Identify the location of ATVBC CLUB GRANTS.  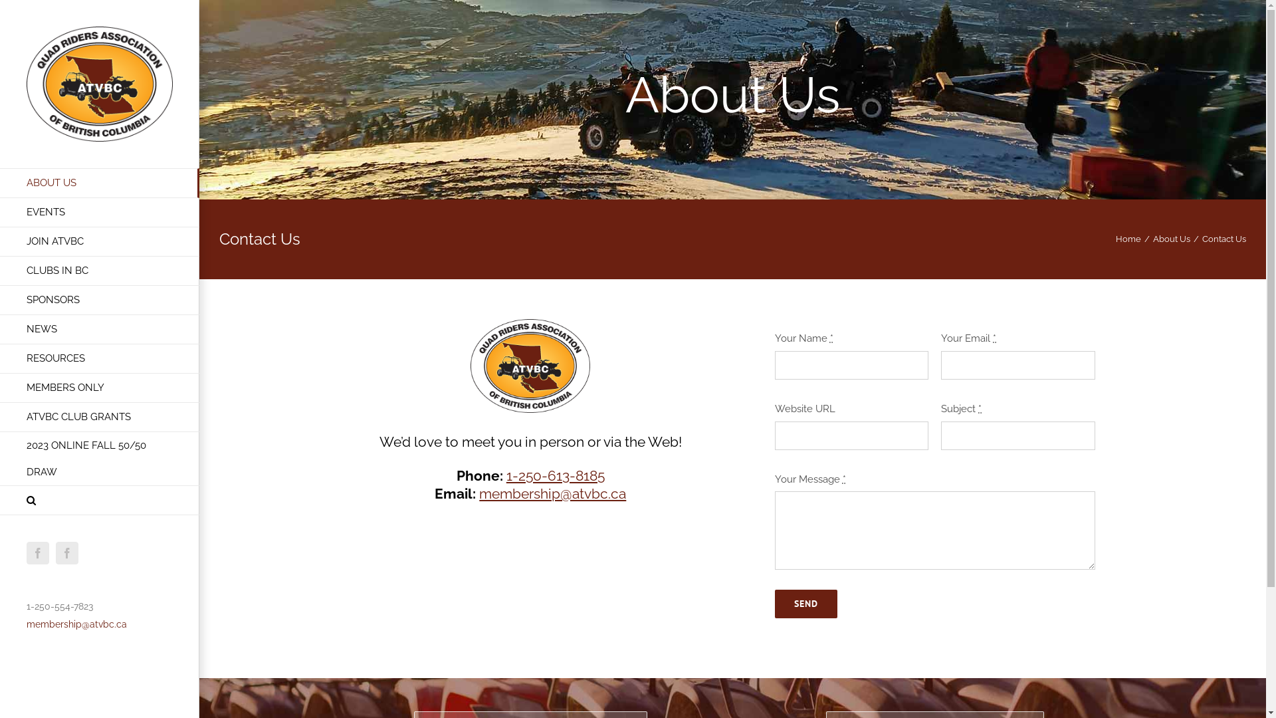
(100, 418).